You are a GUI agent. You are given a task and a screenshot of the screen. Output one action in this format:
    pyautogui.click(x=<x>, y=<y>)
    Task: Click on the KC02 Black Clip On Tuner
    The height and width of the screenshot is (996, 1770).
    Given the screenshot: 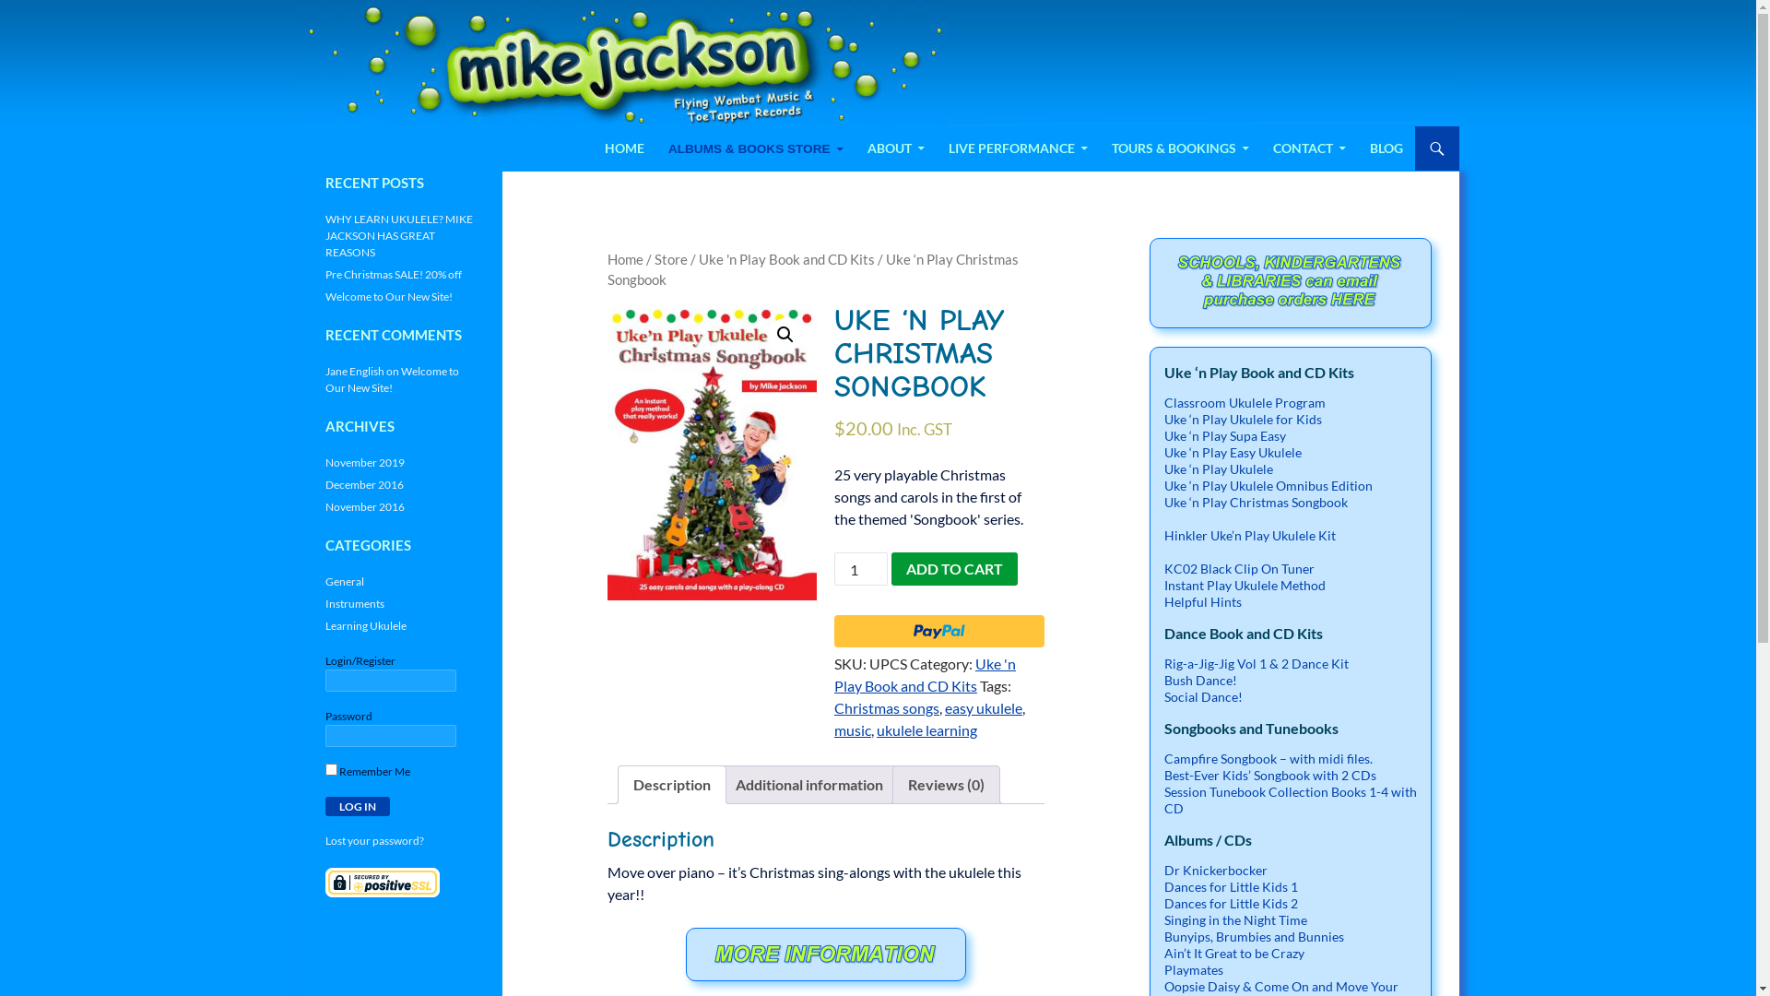 What is the action you would take?
    pyautogui.click(x=1239, y=568)
    